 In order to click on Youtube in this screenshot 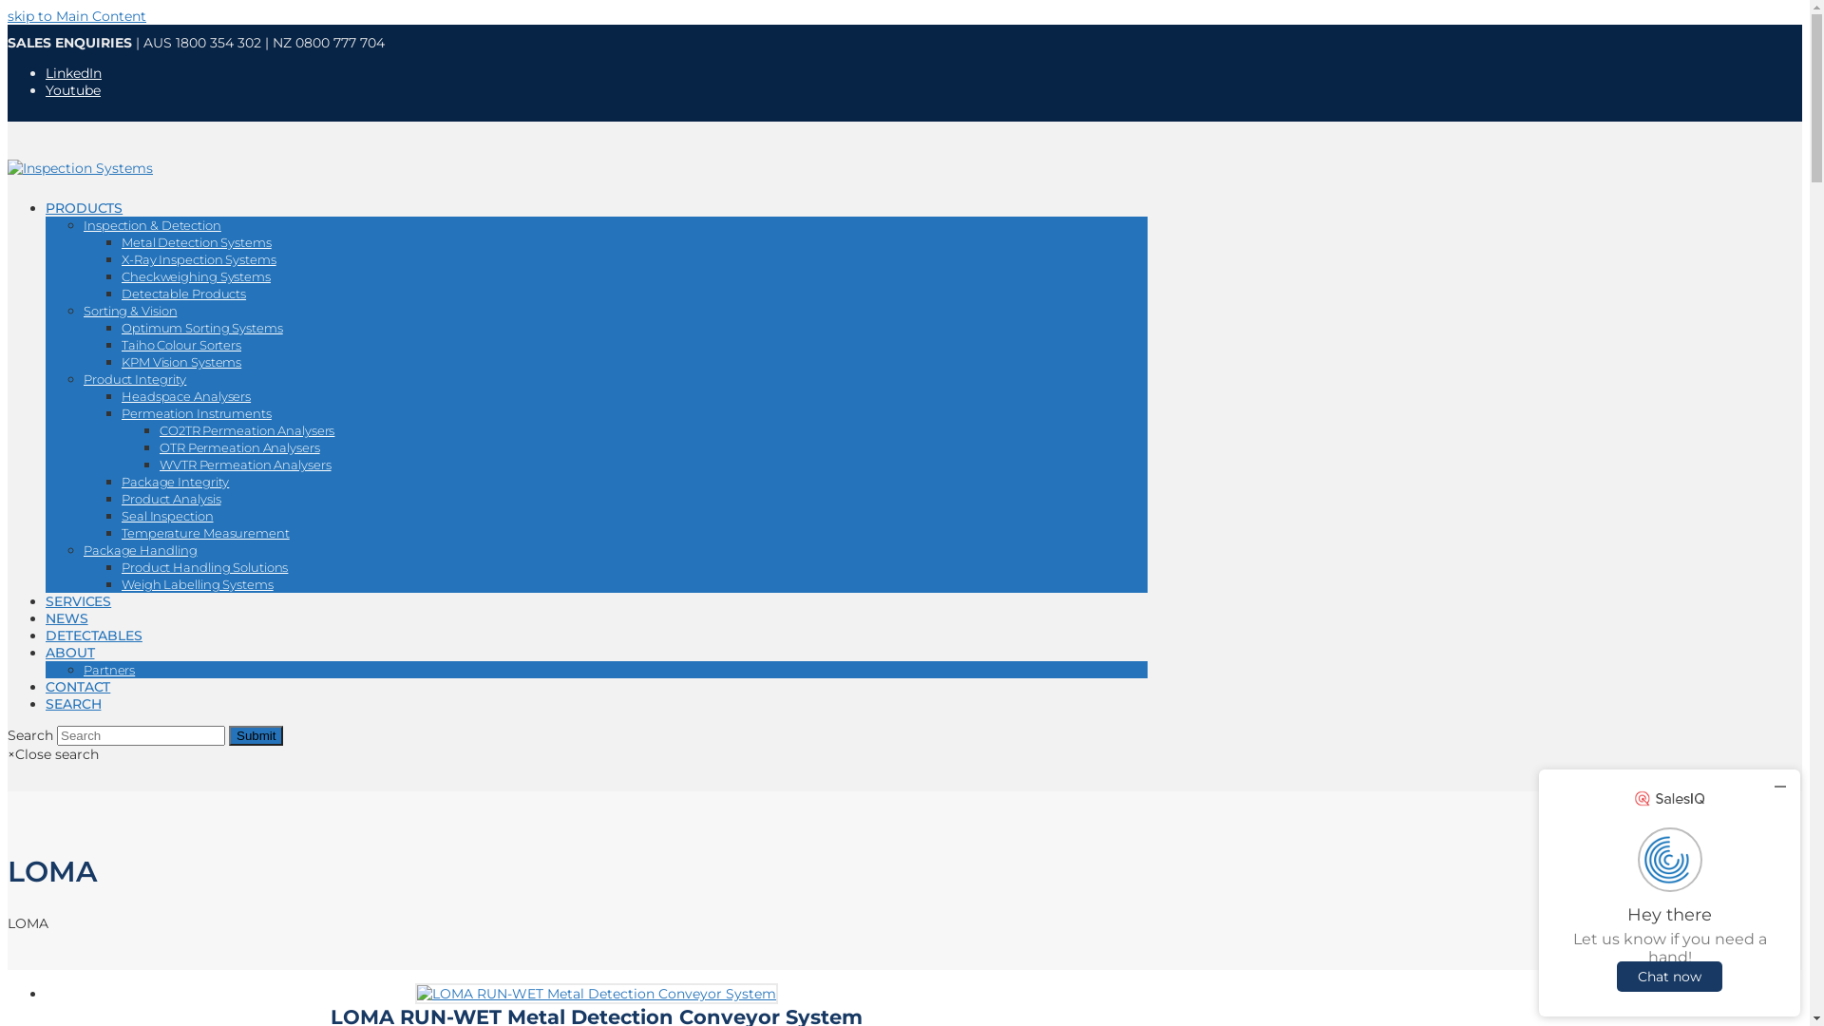, I will do `click(73, 90)`.